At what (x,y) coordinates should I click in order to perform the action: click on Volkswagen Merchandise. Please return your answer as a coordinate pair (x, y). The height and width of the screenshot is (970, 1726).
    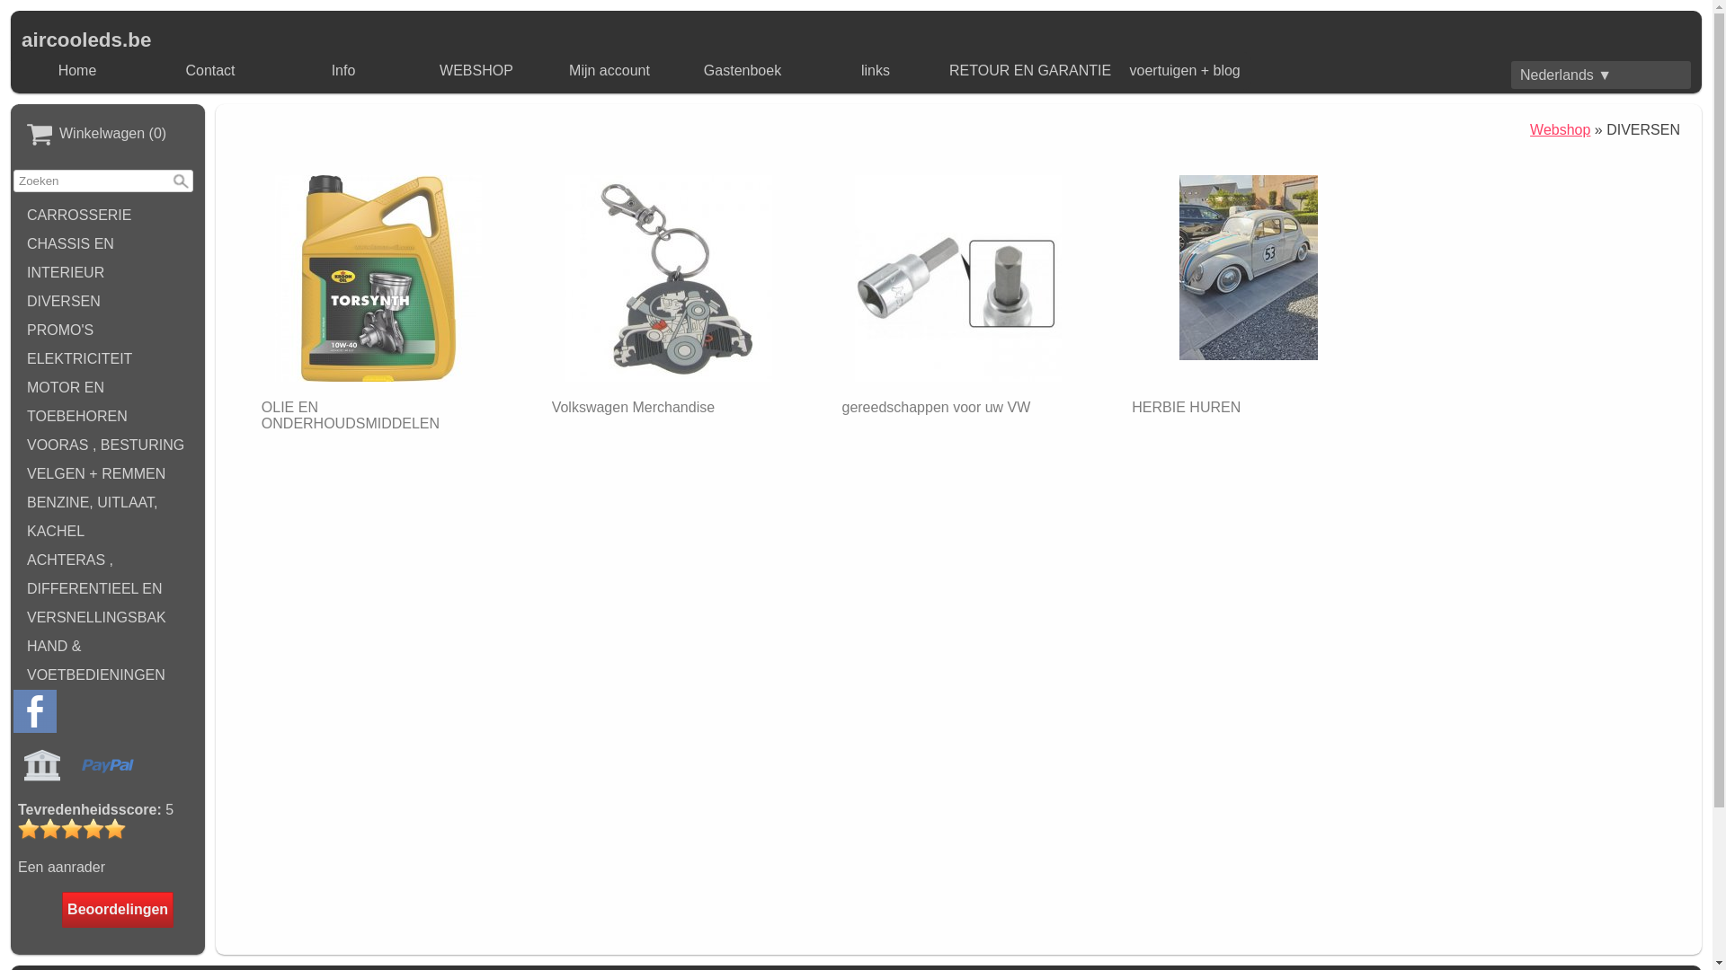
    Looking at the image, I should click on (669, 291).